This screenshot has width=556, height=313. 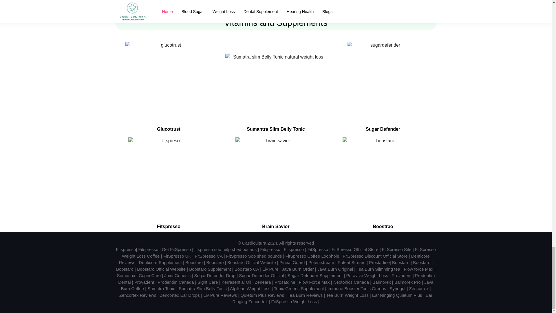 I want to click on FitSpresso Discount Official Store, so click(x=375, y=256).